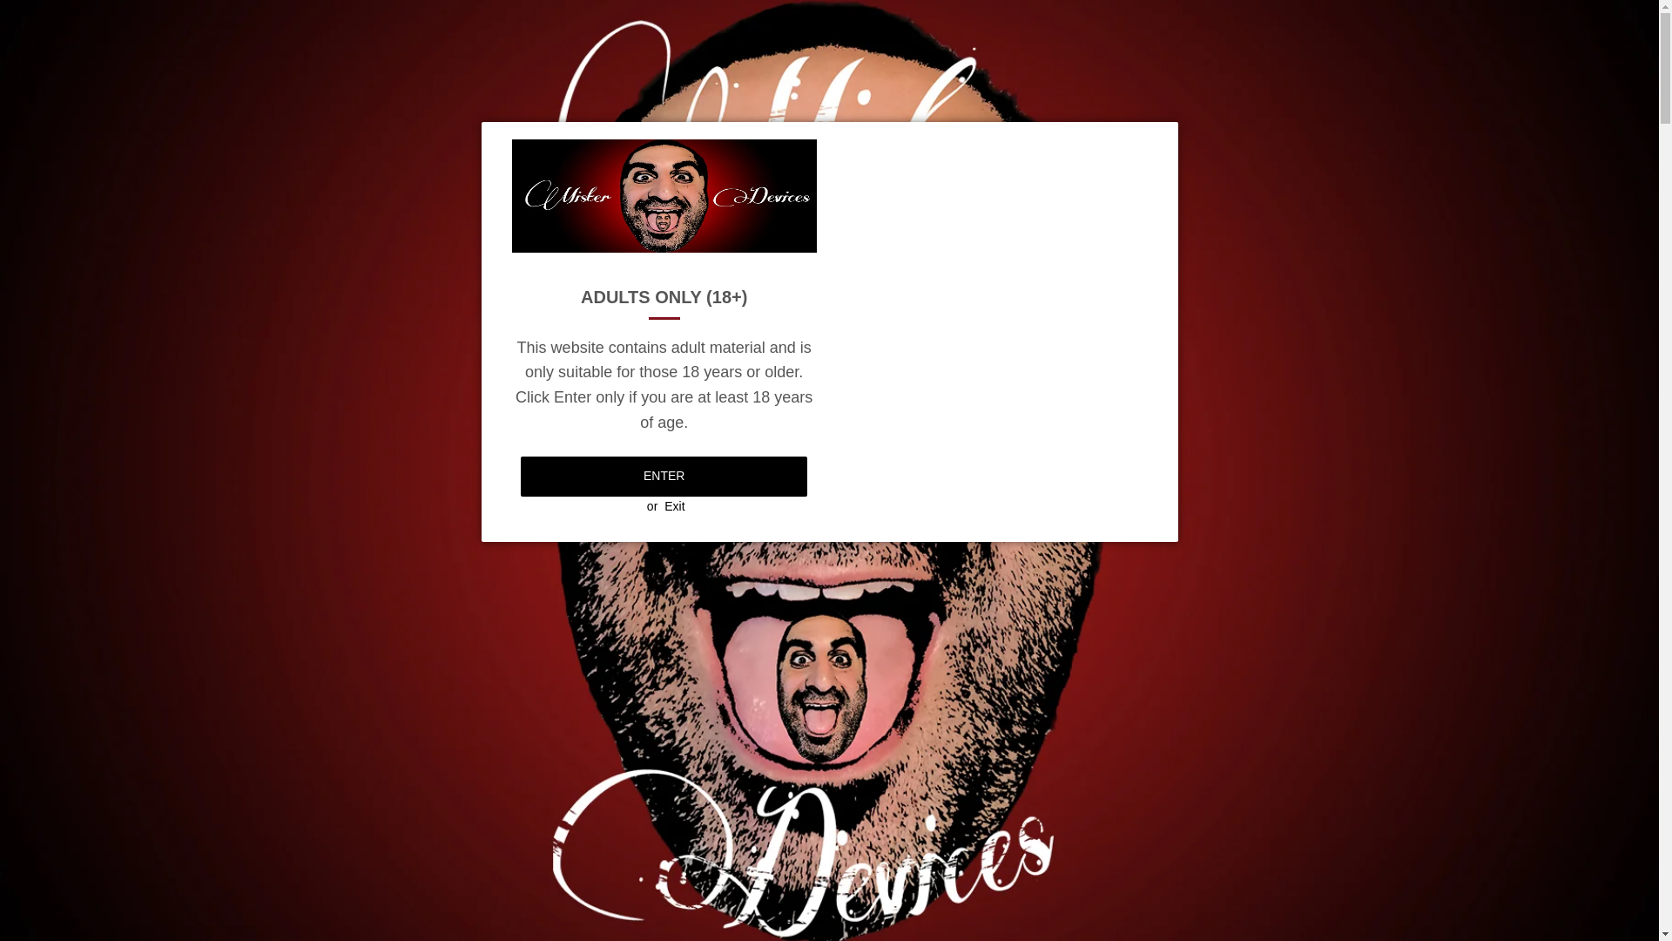 The width and height of the screenshot is (1672, 941). I want to click on 2, so click(820, 913).